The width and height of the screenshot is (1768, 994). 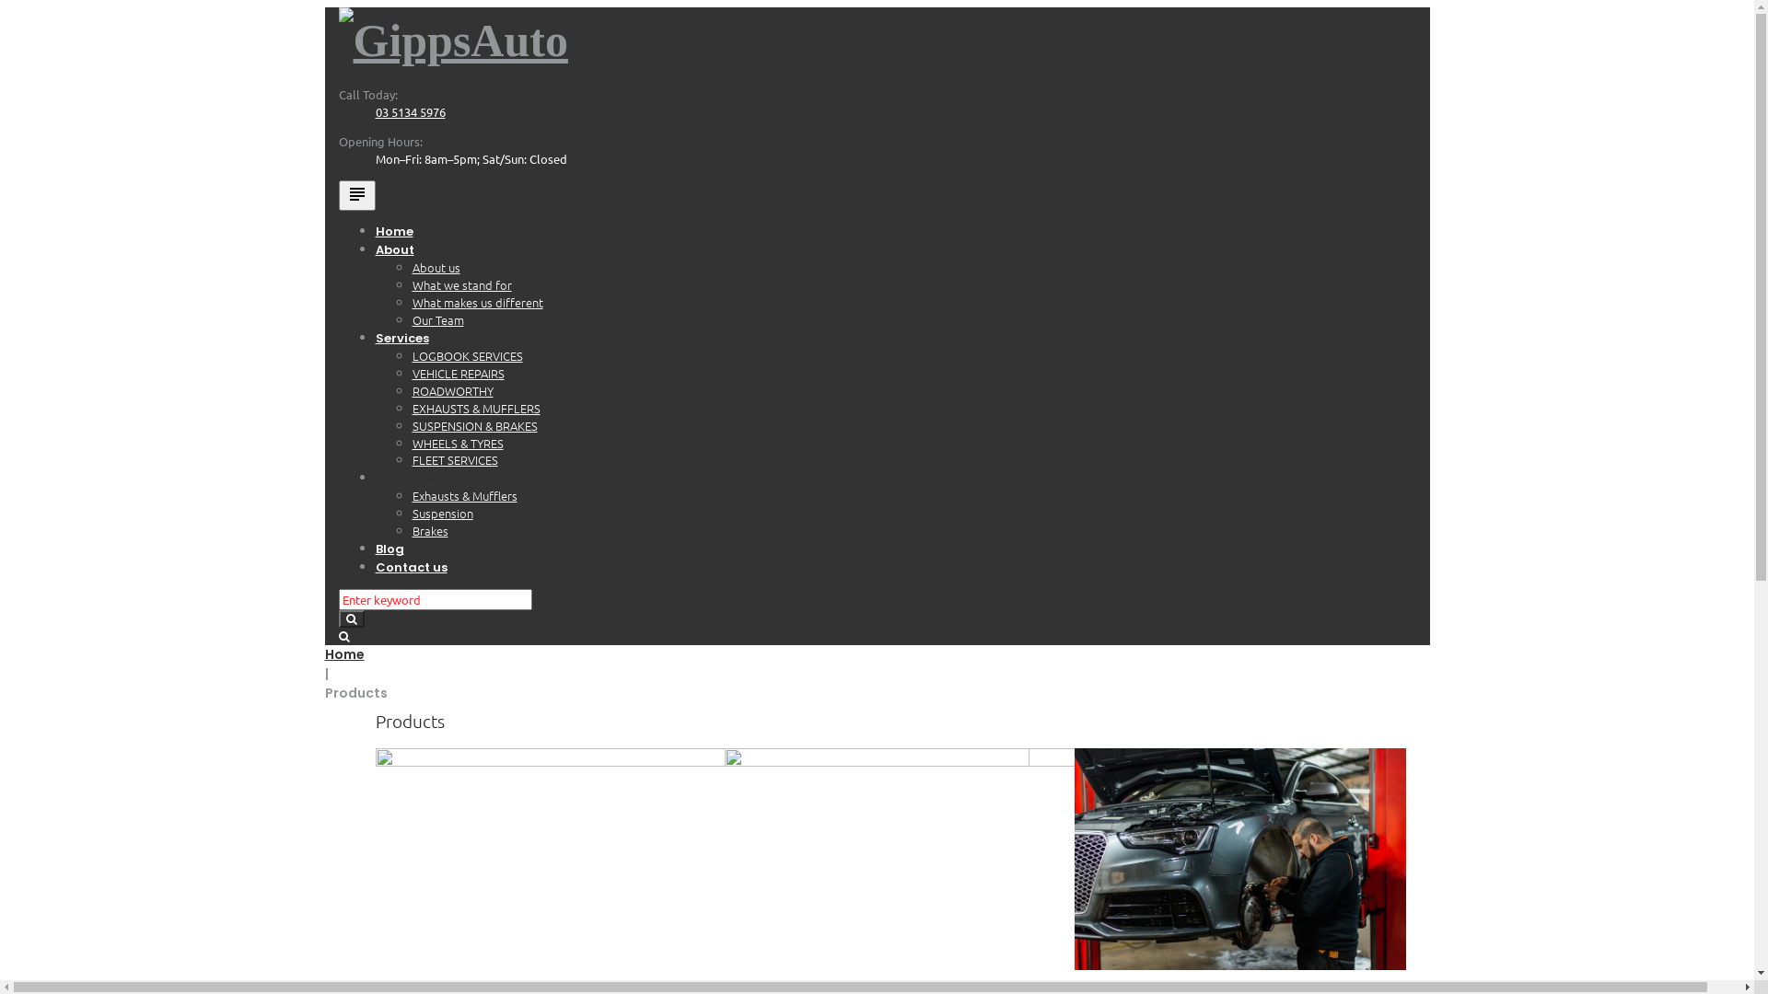 What do you see at coordinates (436, 600) in the screenshot?
I see `Search for:` at bounding box center [436, 600].